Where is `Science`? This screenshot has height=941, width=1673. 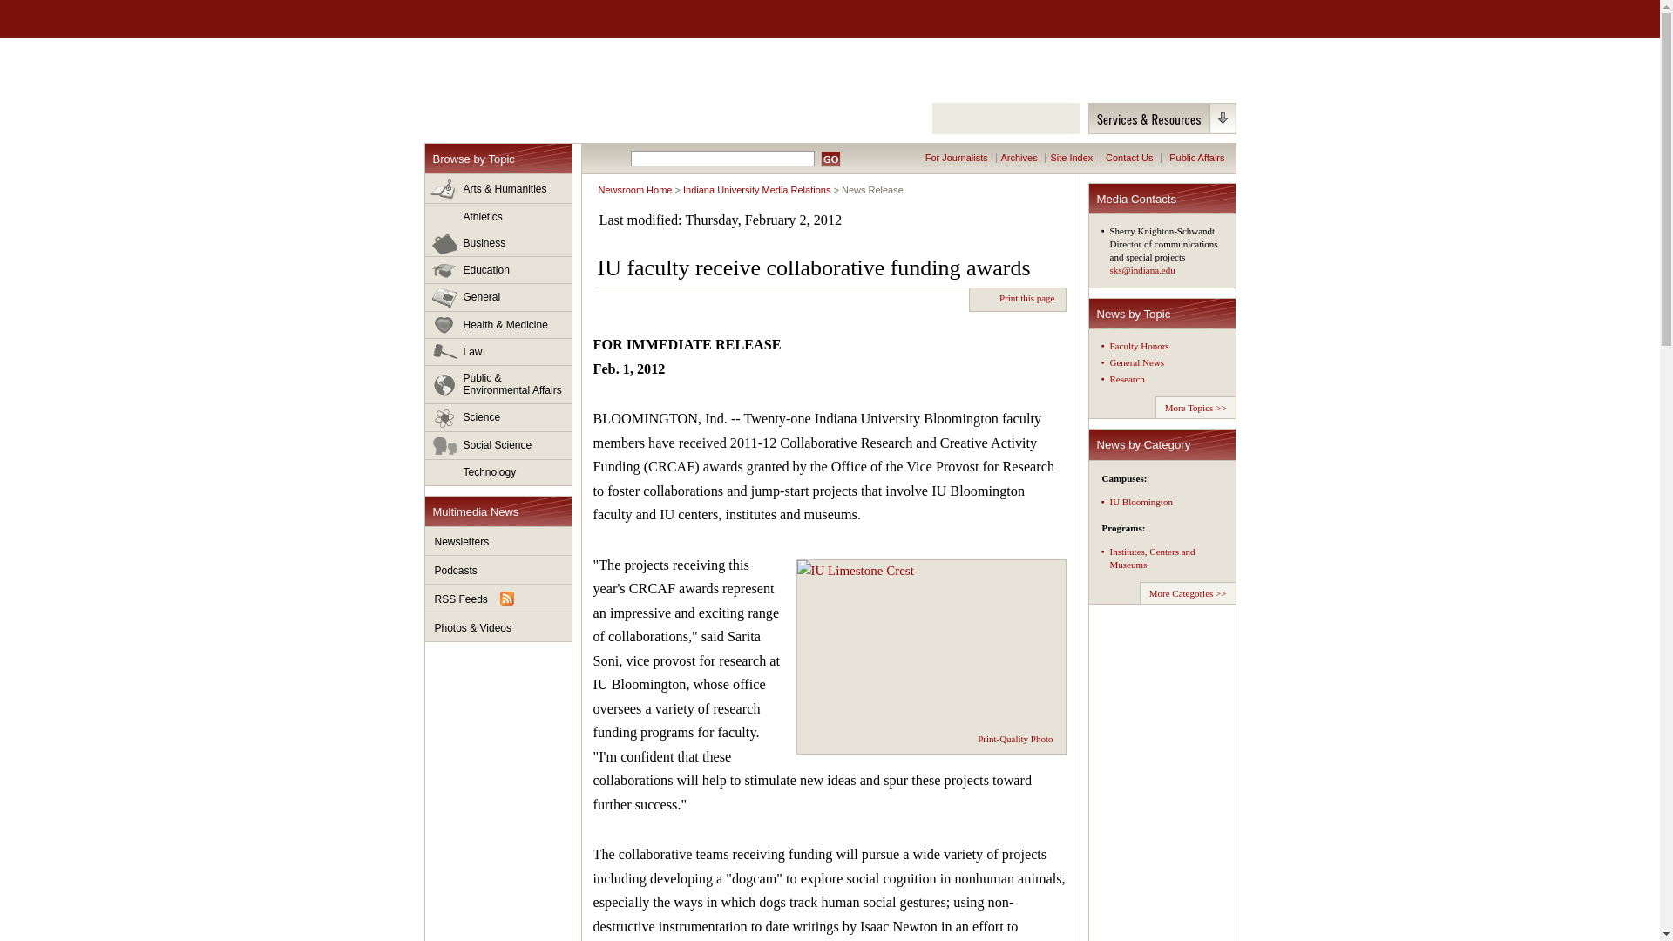
Science is located at coordinates (498, 418).